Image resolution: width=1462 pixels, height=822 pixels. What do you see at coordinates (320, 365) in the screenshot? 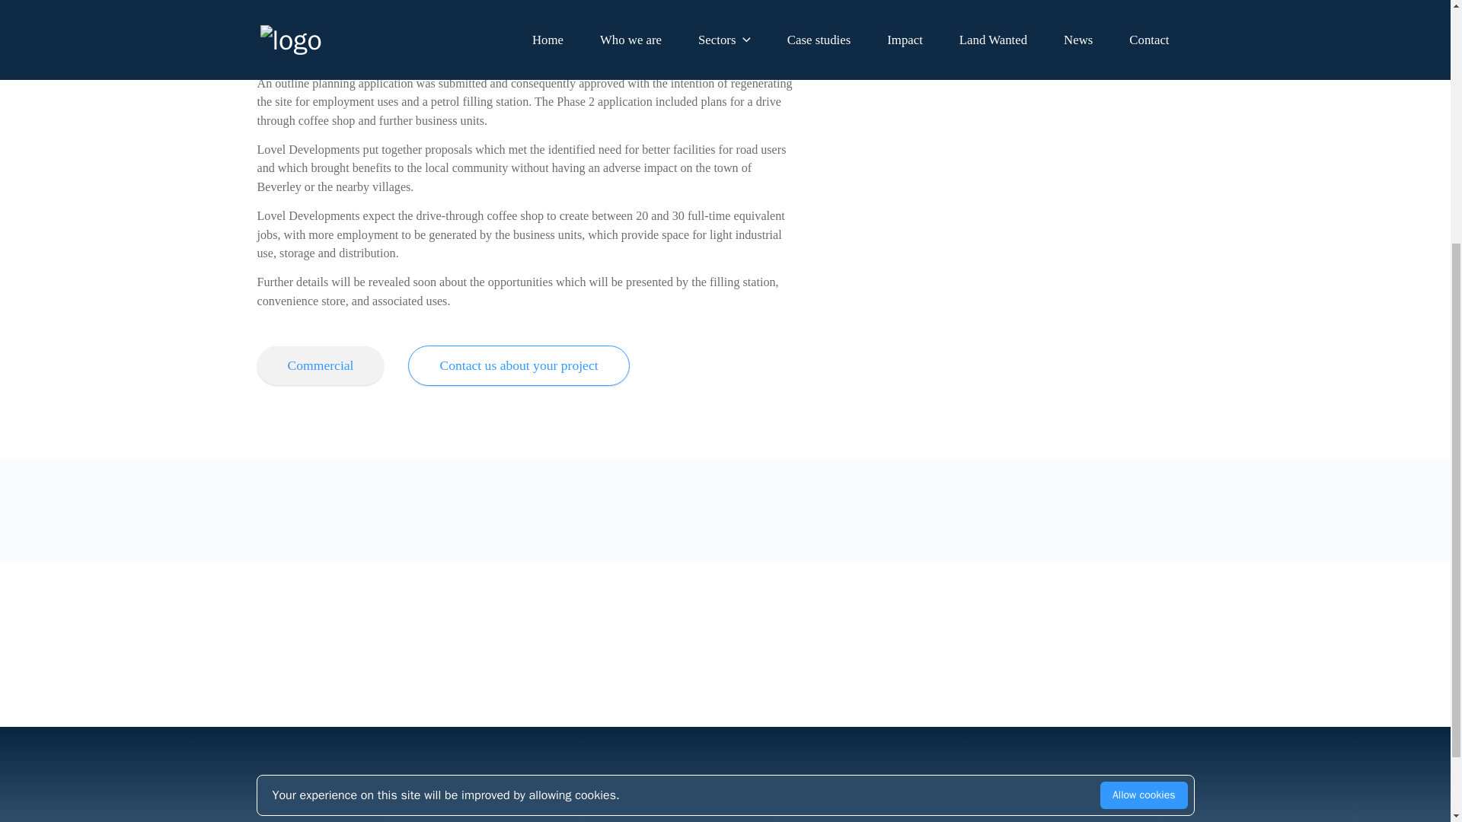
I see `Commercial` at bounding box center [320, 365].